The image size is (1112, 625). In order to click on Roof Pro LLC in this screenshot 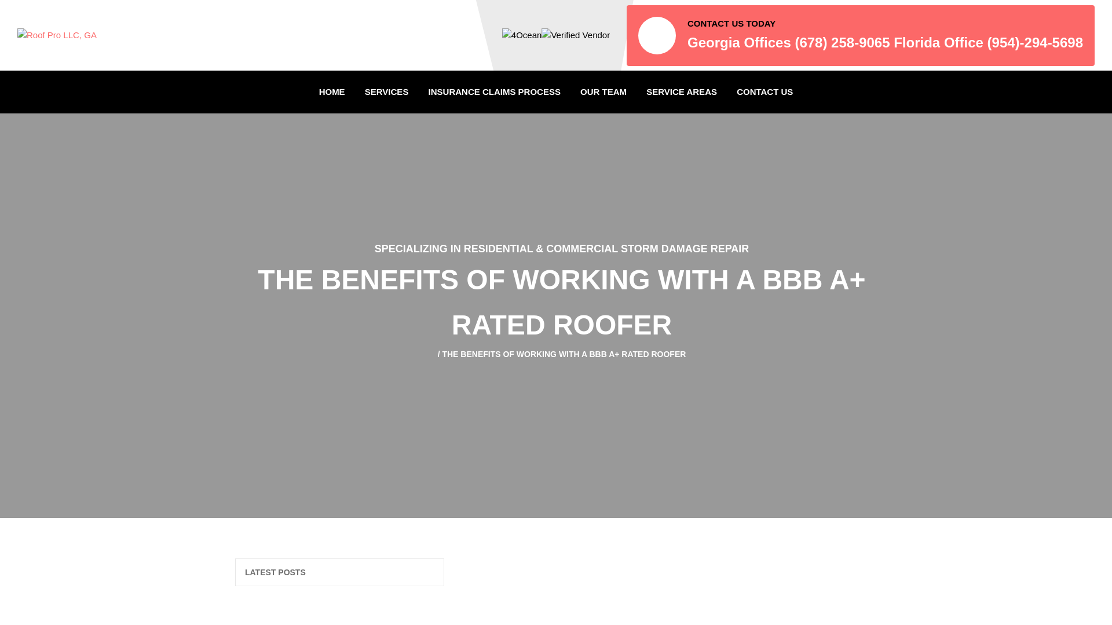, I will do `click(57, 35)`.